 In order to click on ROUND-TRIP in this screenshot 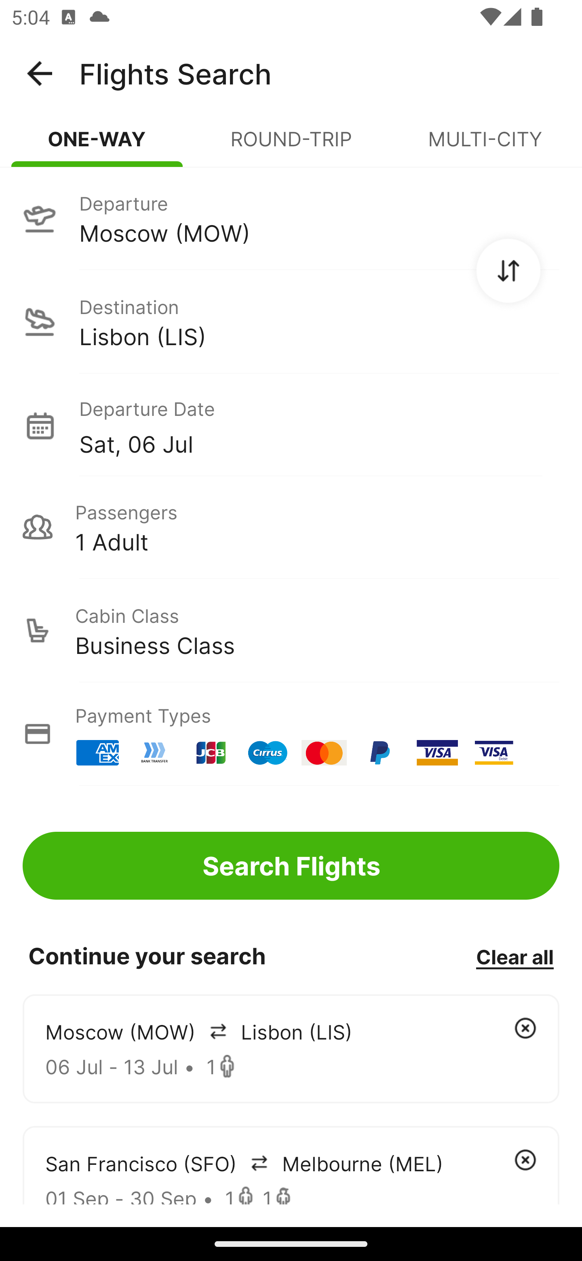, I will do `click(291, 145)`.